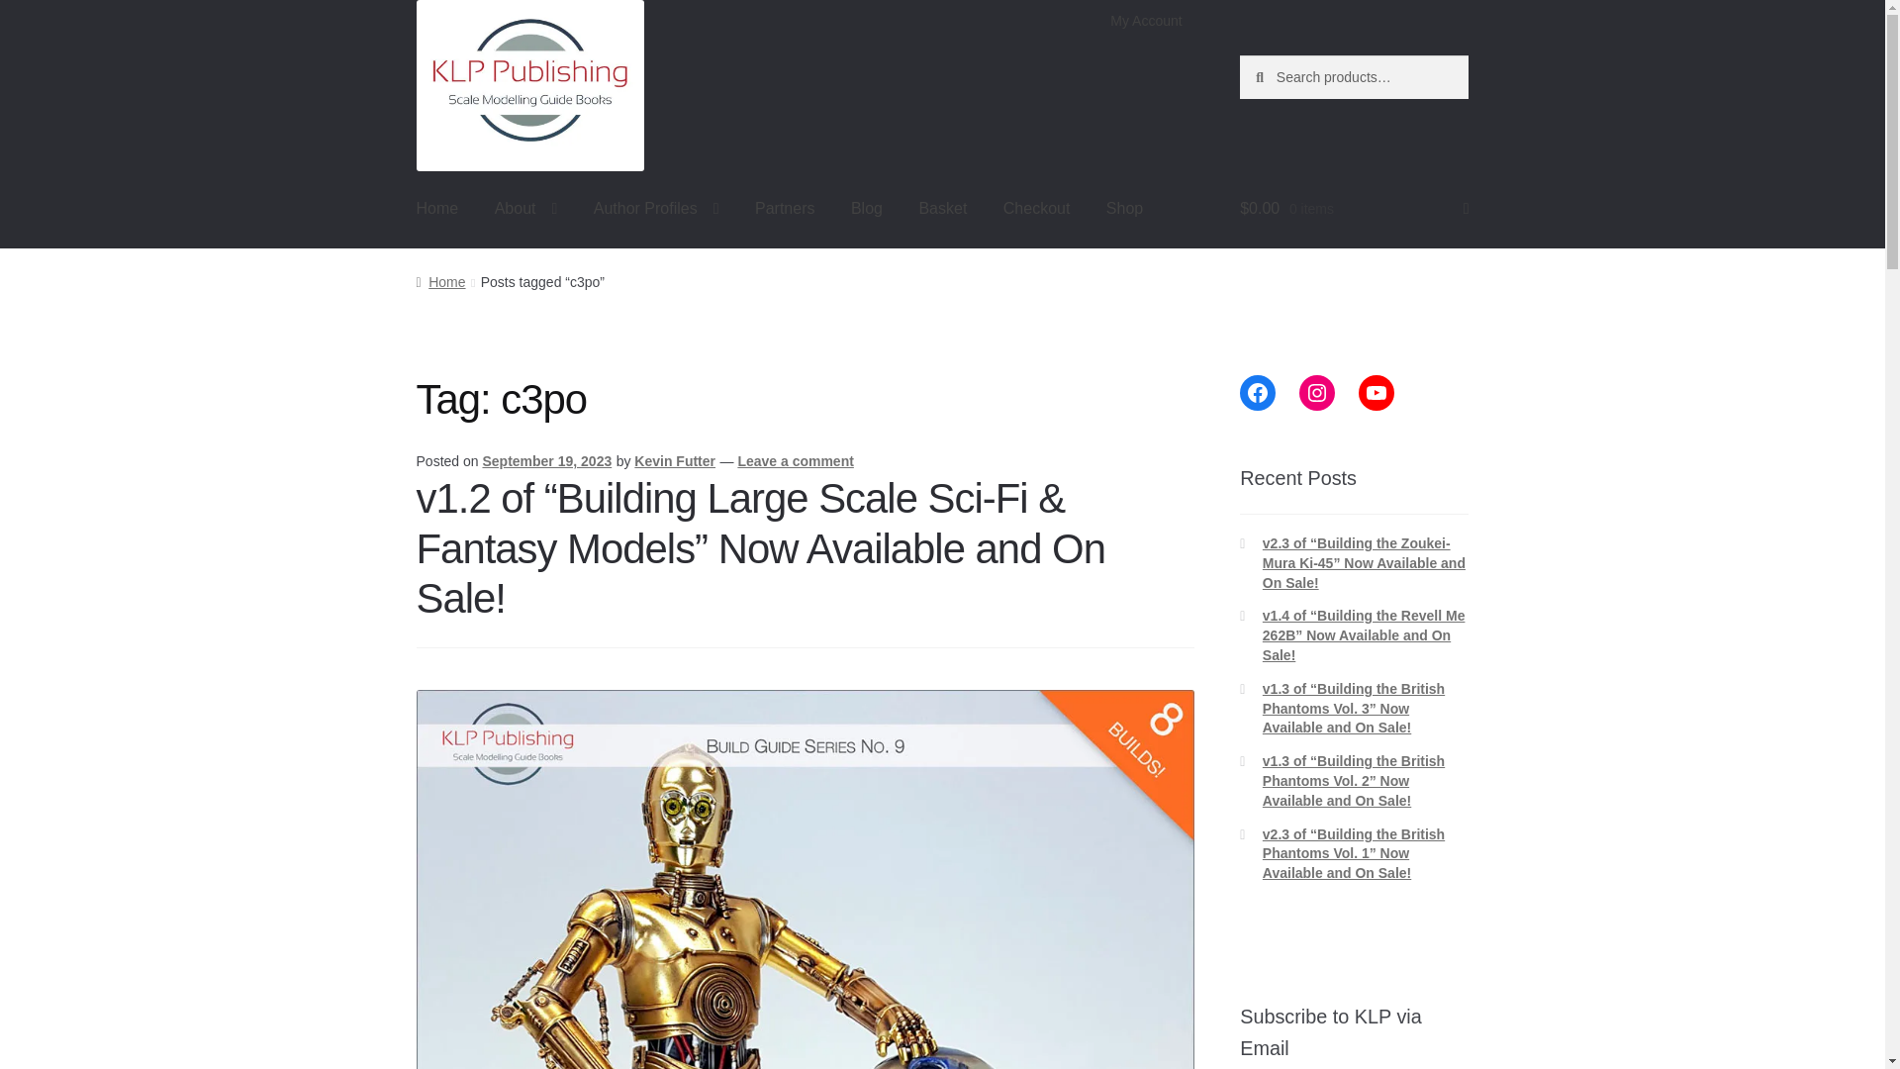 The width and height of the screenshot is (1900, 1069). What do you see at coordinates (1146, 21) in the screenshot?
I see `My Account` at bounding box center [1146, 21].